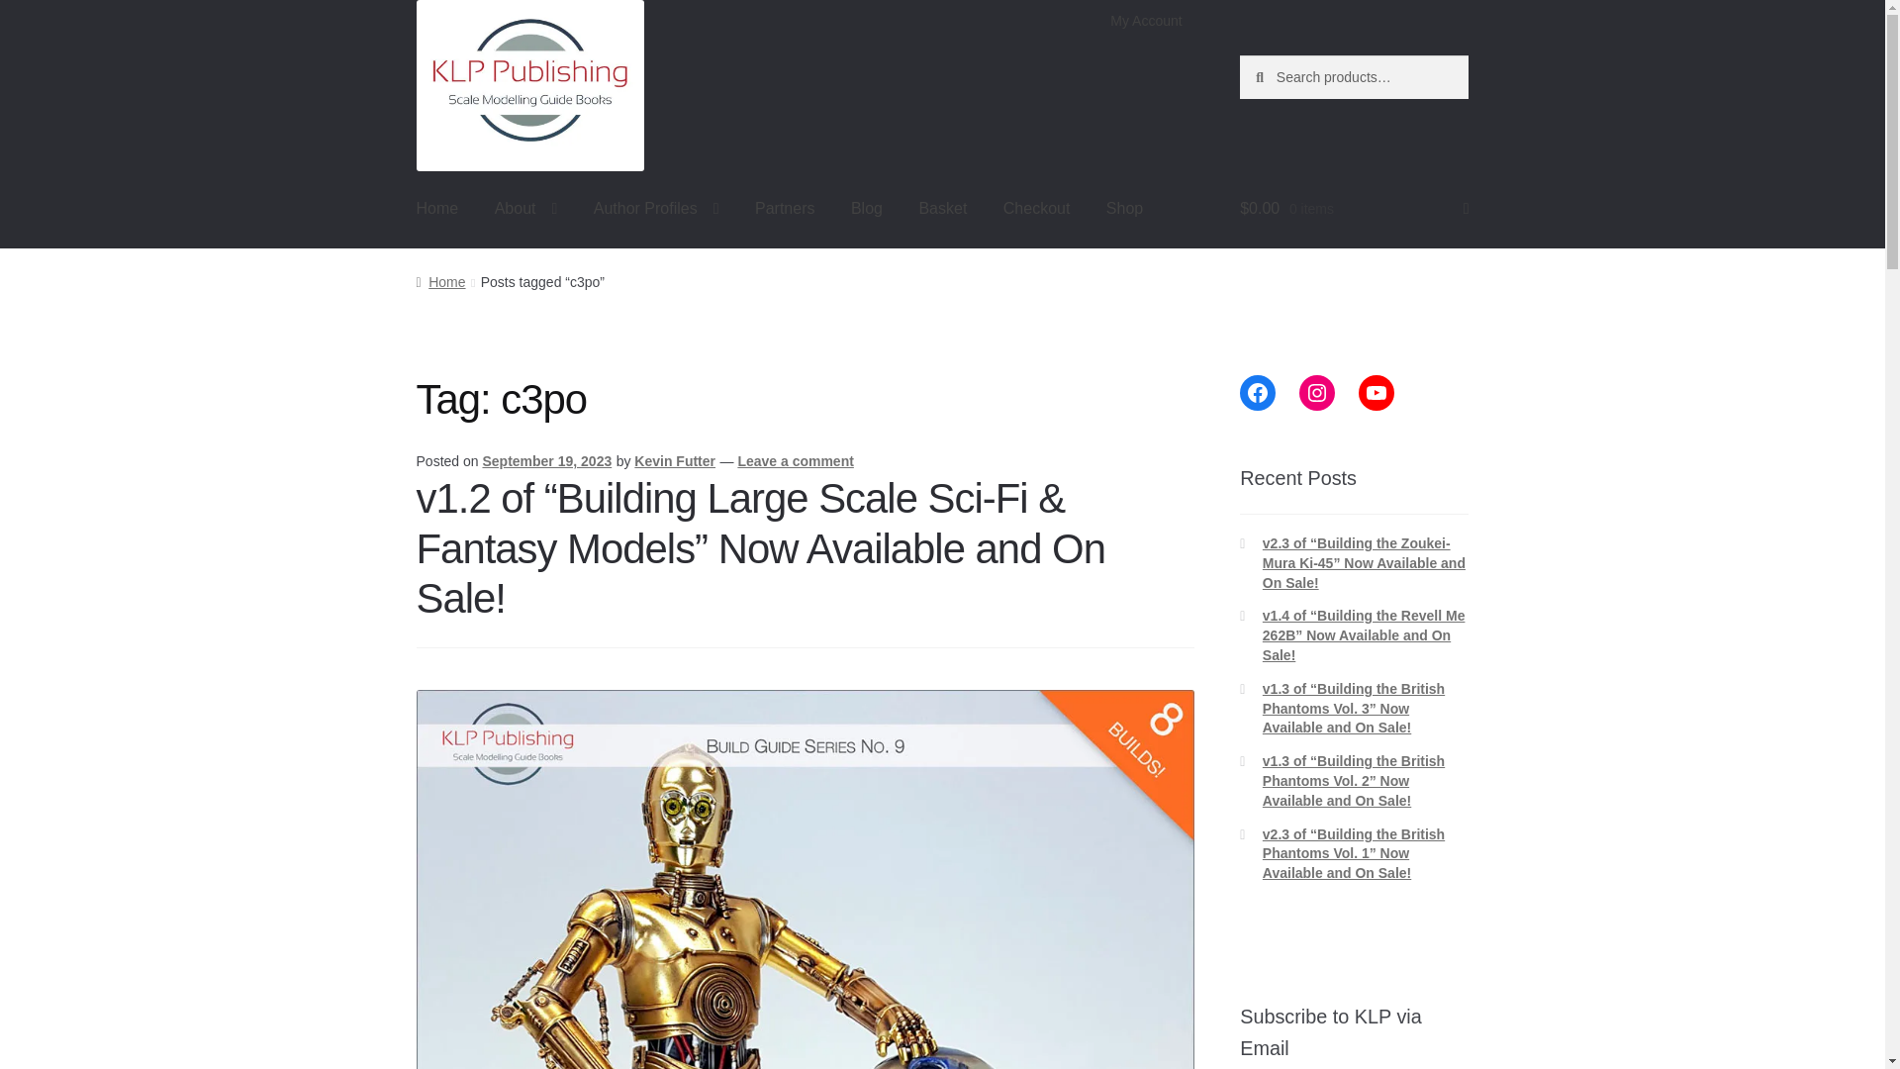 The width and height of the screenshot is (1900, 1069). What do you see at coordinates (1146, 21) in the screenshot?
I see `My Account` at bounding box center [1146, 21].